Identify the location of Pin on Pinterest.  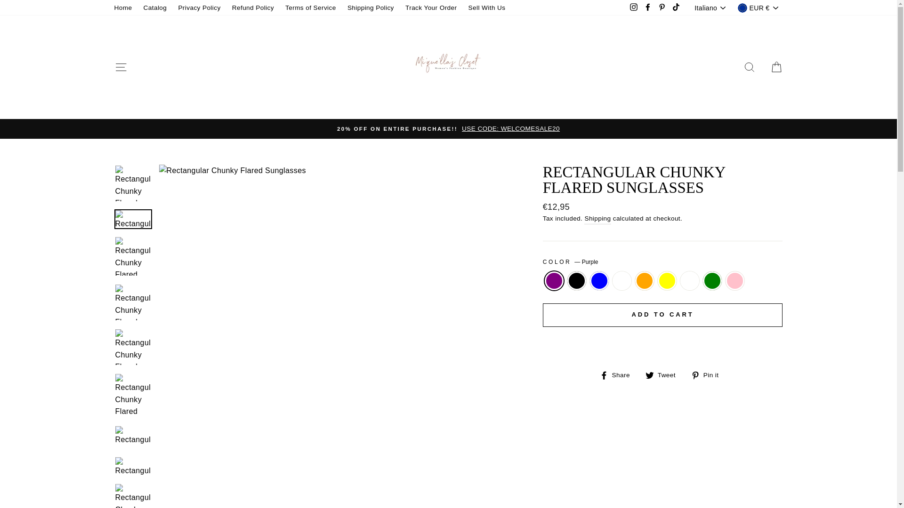
(708, 375).